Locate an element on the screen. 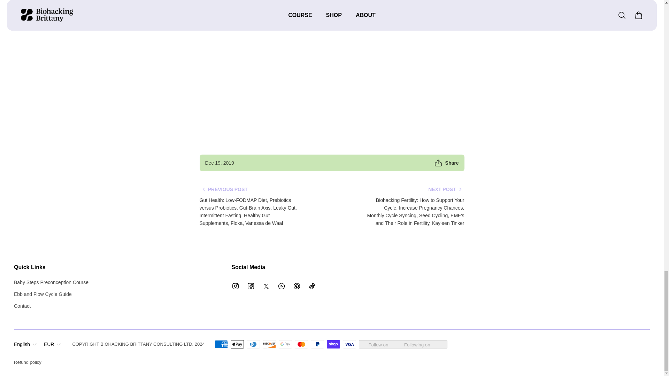  Baby Steps Preconception Course is located at coordinates (51, 282).